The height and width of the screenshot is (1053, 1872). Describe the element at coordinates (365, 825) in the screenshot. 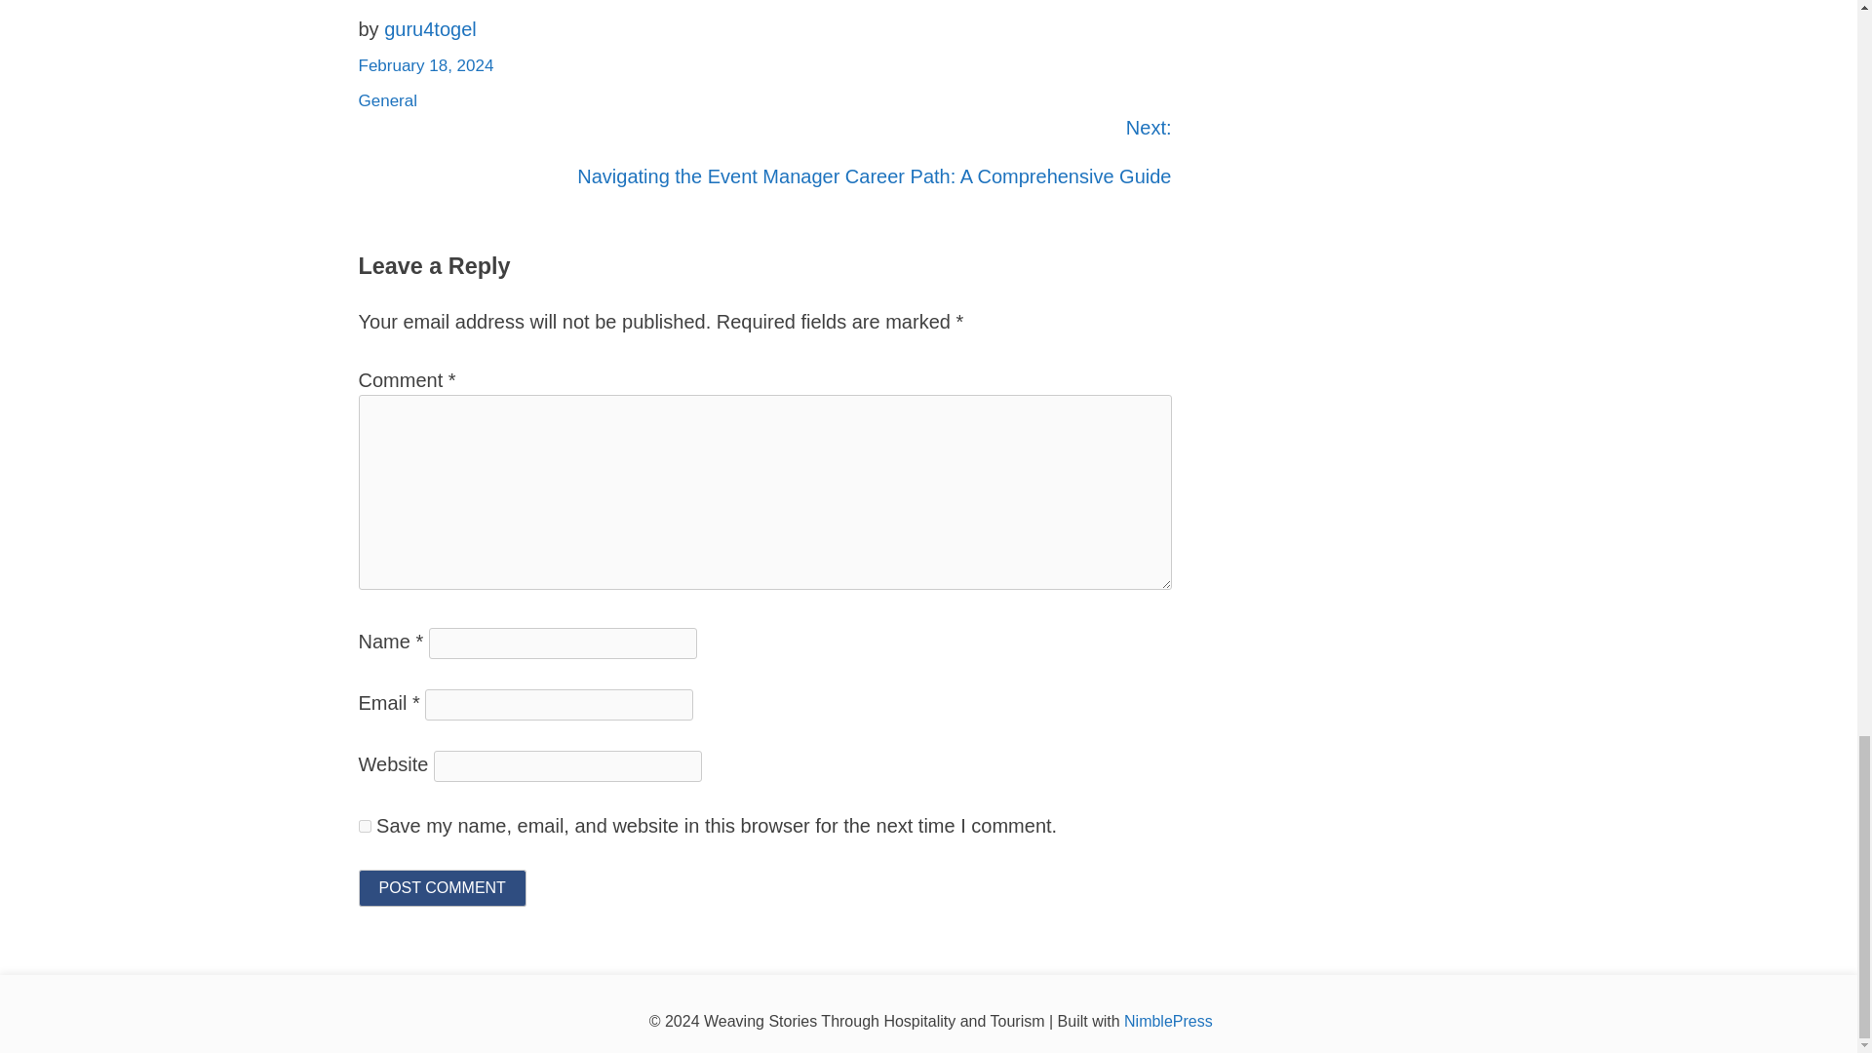

I see `yes` at that location.